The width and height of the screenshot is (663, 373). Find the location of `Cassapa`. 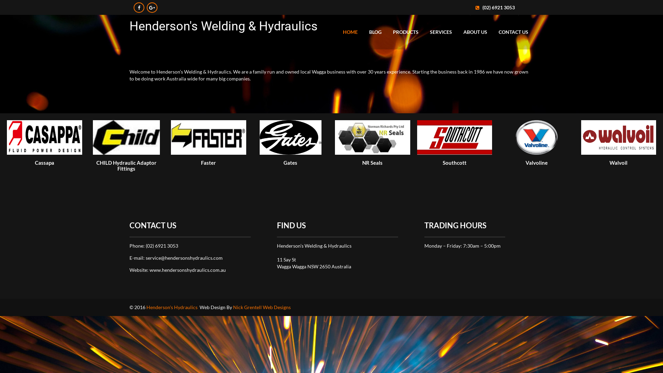

Cassapa is located at coordinates (45, 175).